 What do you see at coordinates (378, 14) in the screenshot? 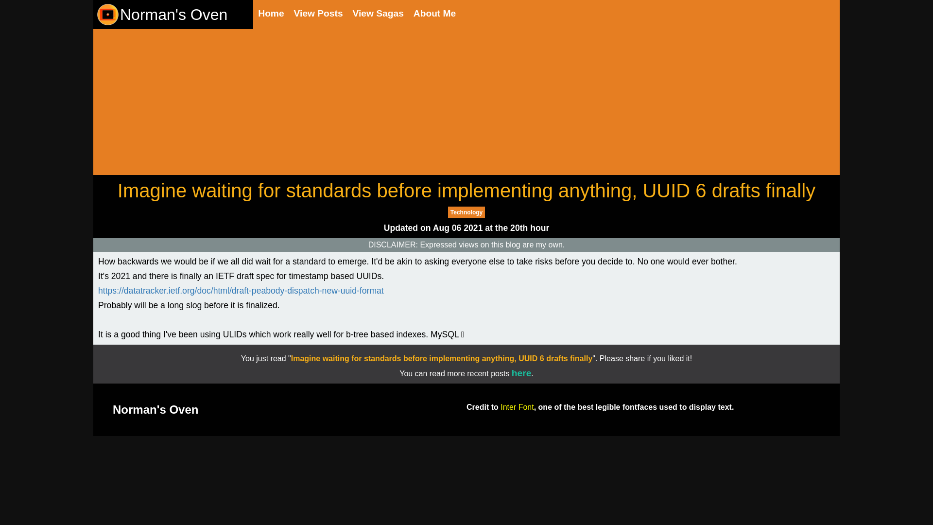
I see `View Sagas` at bounding box center [378, 14].